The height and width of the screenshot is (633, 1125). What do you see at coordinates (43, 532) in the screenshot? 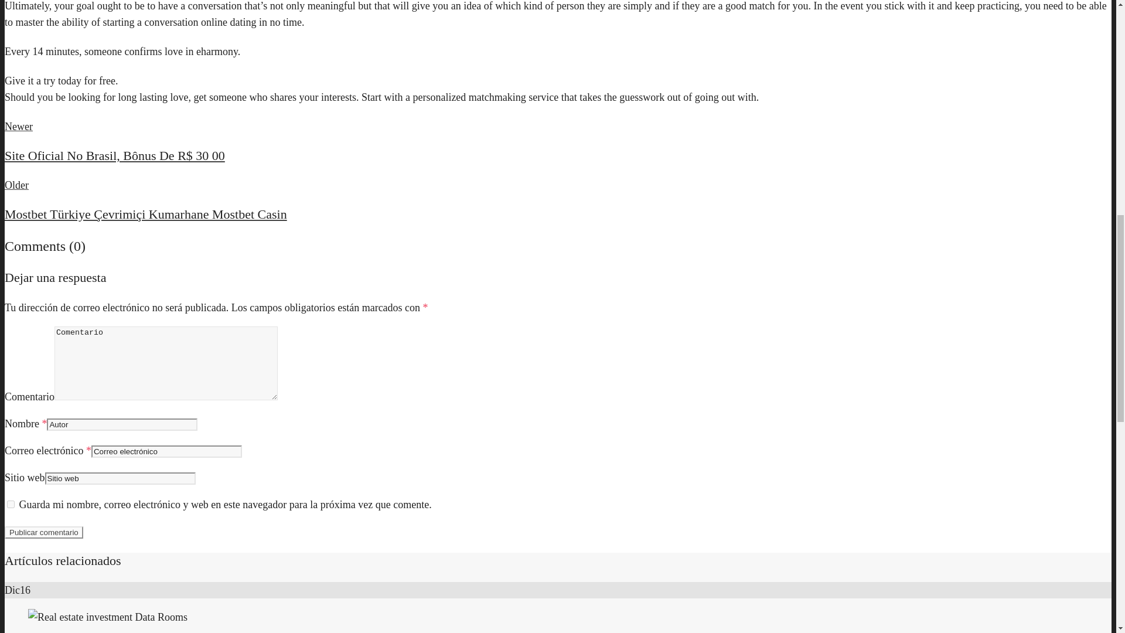
I see `Publicar comentario` at bounding box center [43, 532].